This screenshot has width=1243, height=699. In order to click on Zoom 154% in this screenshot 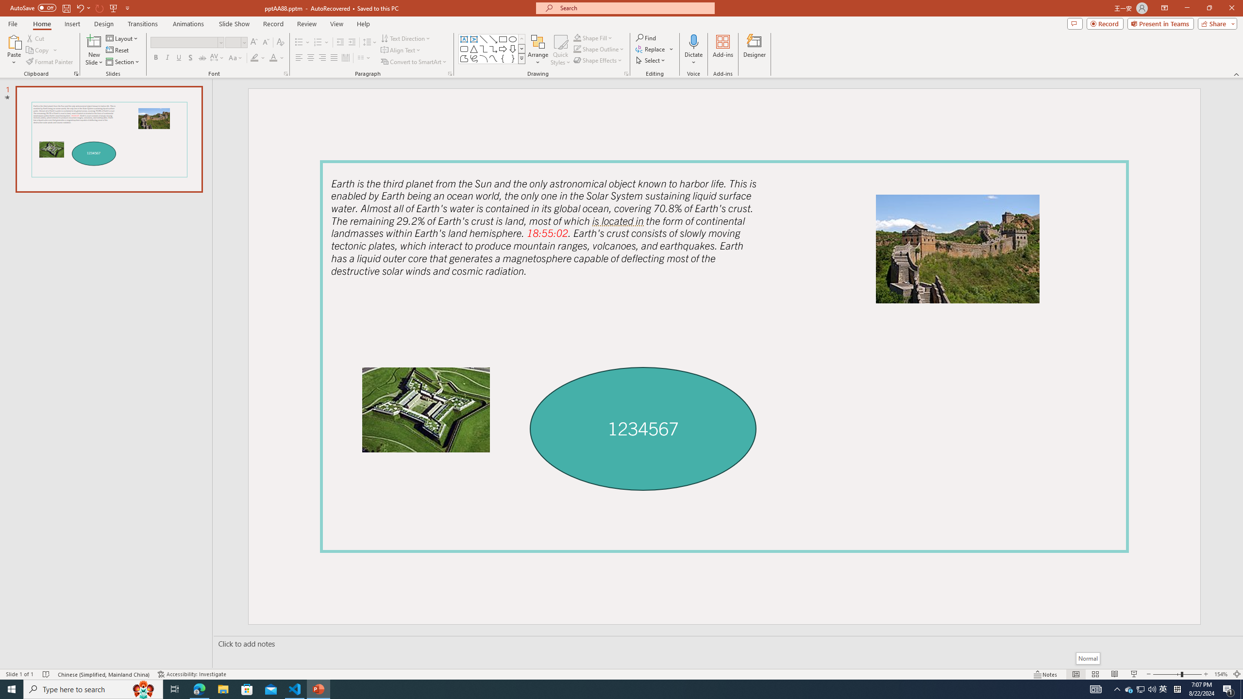, I will do `click(1221, 674)`.